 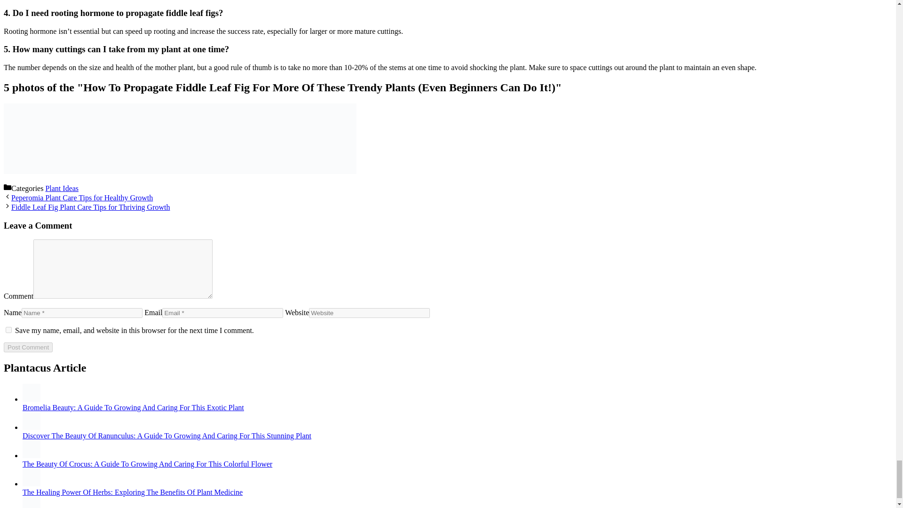 What do you see at coordinates (321, 171) in the screenshot?
I see `How To Propagate Fiddle Leaf Fig` at bounding box center [321, 171].